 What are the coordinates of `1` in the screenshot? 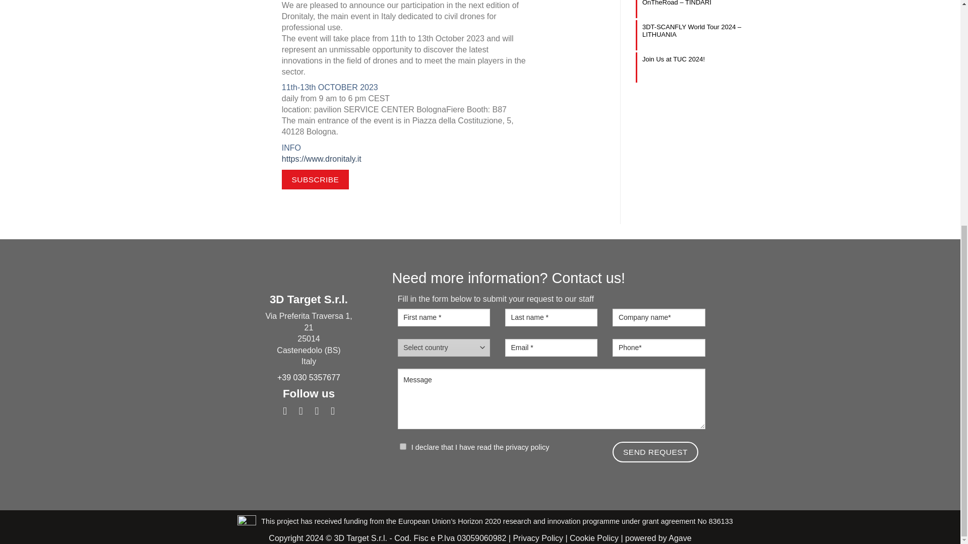 It's located at (403, 446).